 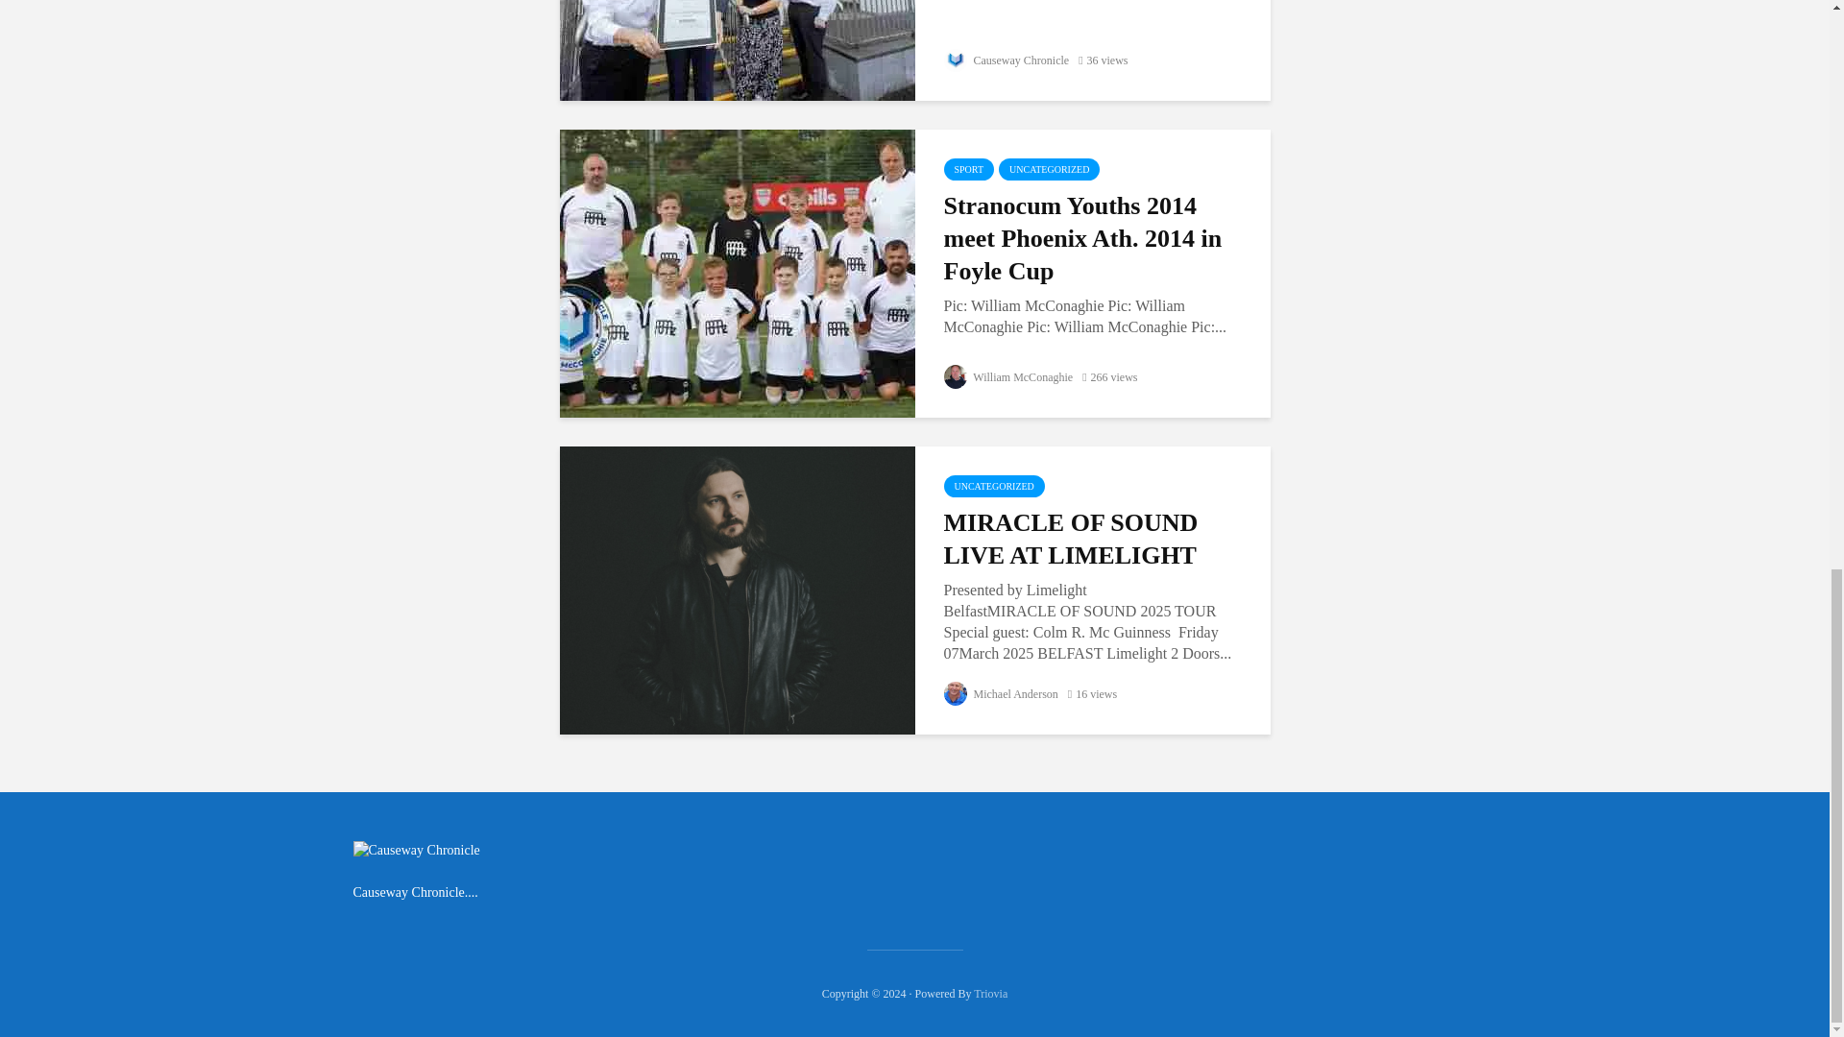 I want to click on Michael Anderson, so click(x=999, y=694).